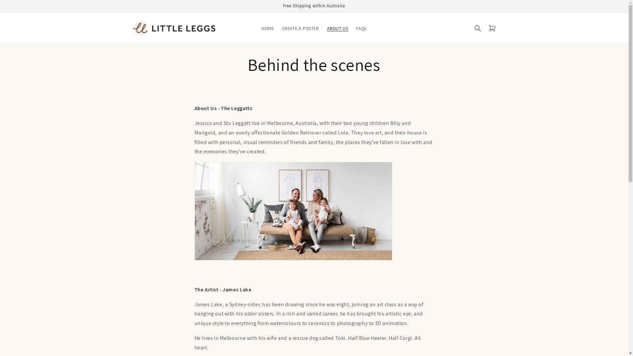 This screenshot has width=633, height=356. I want to click on CREATE A POSTER, so click(300, 28).